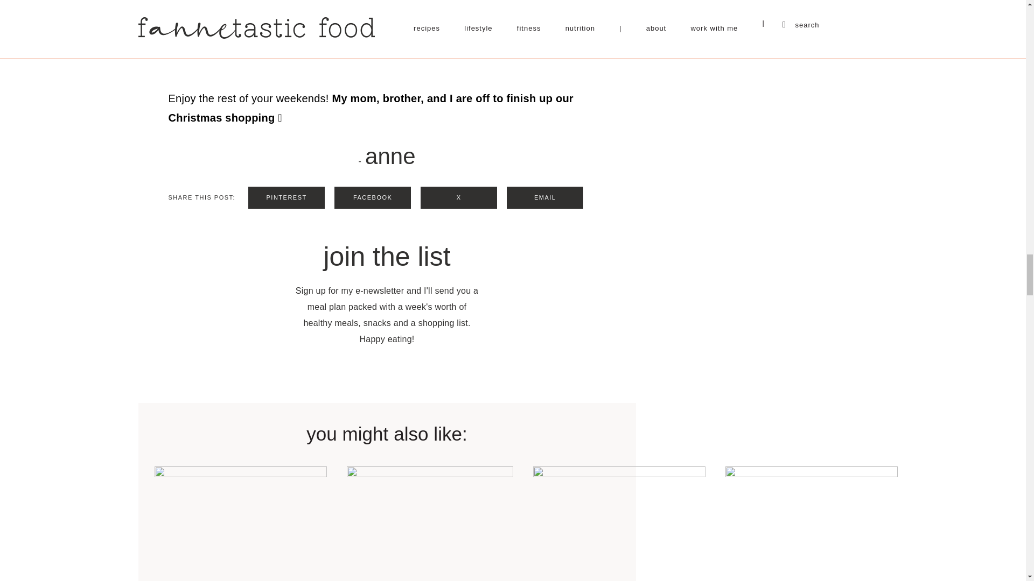 The width and height of the screenshot is (1034, 581). I want to click on Wordless Wednesday: Running for Boston, so click(619, 524).